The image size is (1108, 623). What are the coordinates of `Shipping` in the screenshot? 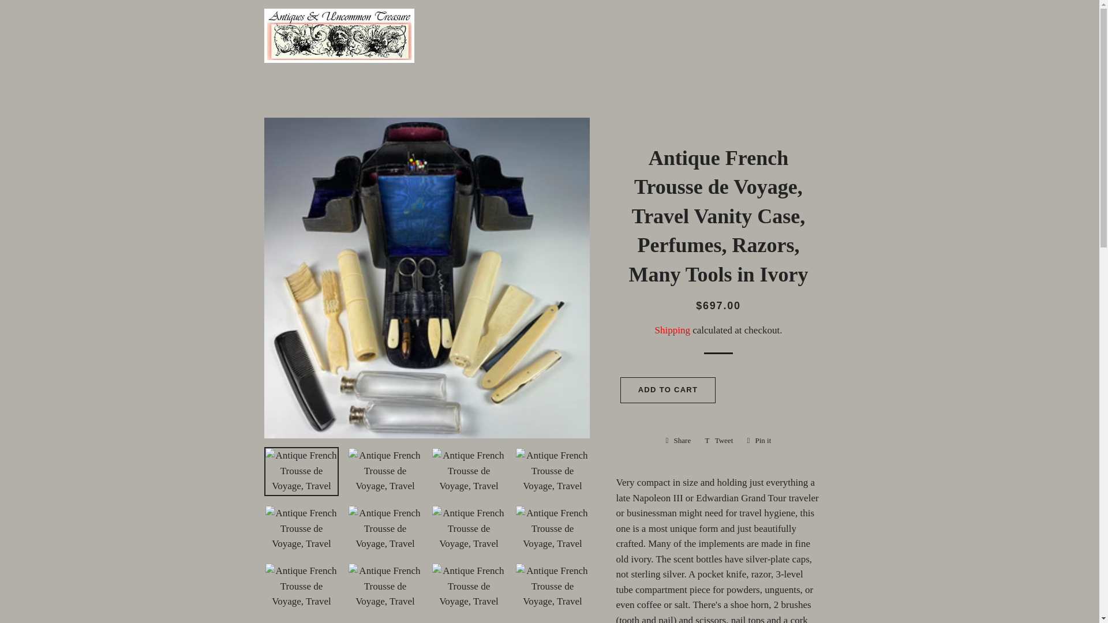 It's located at (679, 441).